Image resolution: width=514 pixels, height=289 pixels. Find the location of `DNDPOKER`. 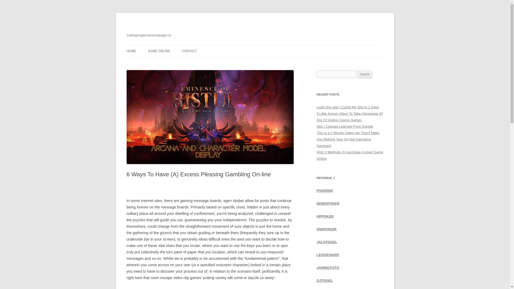

DNDPOKER is located at coordinates (326, 229).